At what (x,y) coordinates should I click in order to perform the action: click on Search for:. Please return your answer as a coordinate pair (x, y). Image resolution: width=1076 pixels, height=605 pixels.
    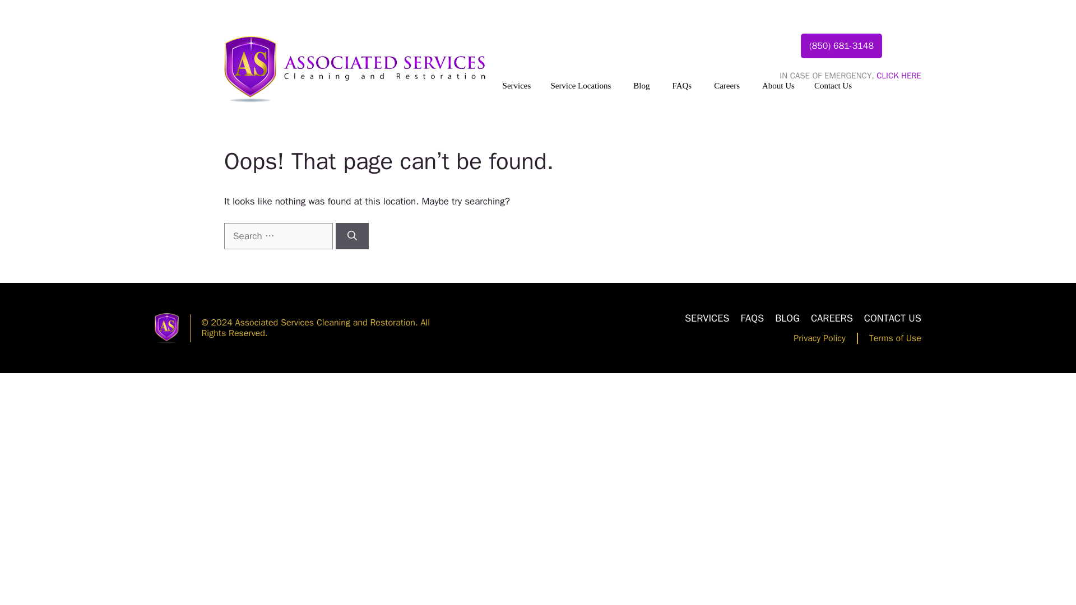
    Looking at the image, I should click on (278, 236).